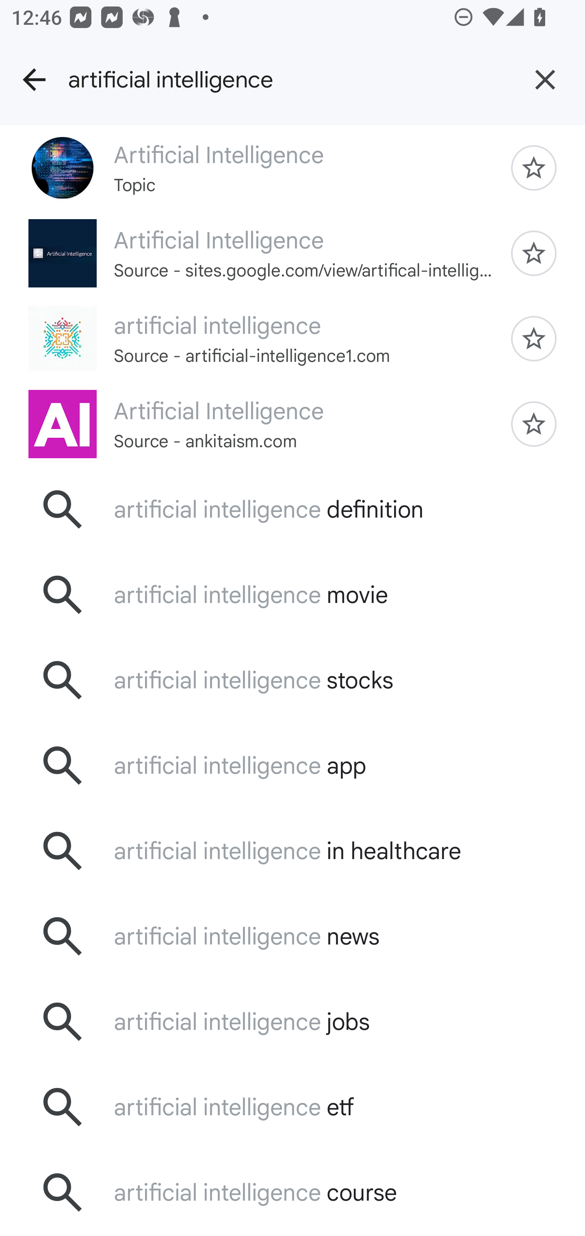 This screenshot has height=1236, width=585. What do you see at coordinates (292, 1021) in the screenshot?
I see `artificial intelligence jobs` at bounding box center [292, 1021].